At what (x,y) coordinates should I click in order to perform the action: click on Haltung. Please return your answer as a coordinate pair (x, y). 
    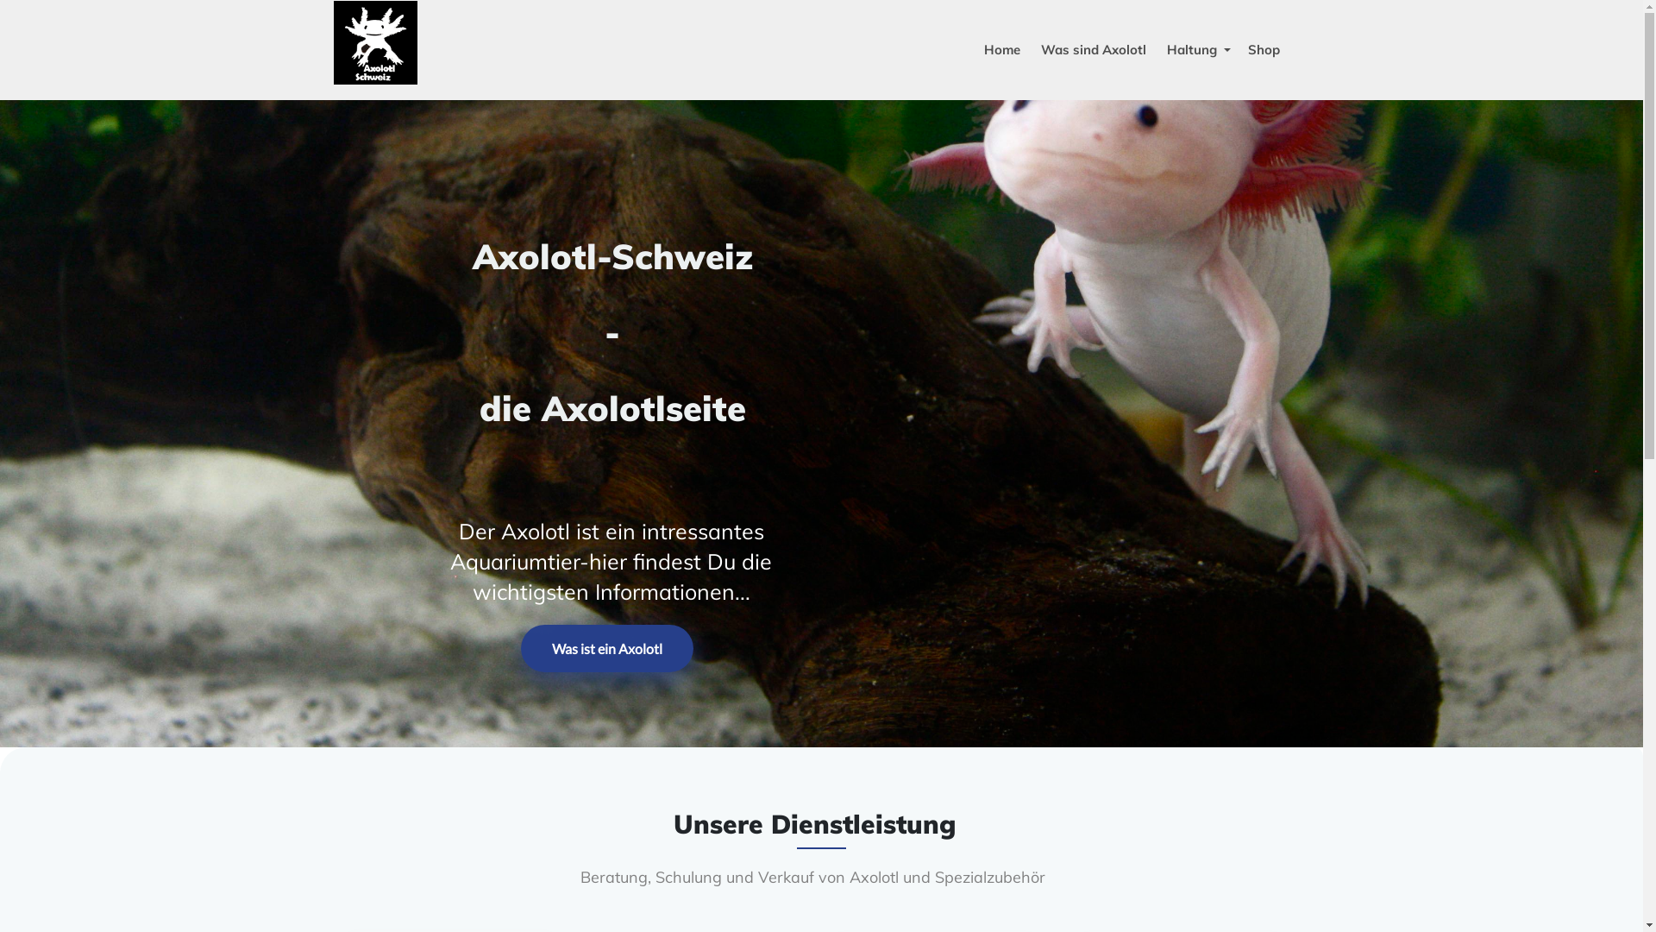
    Looking at the image, I should click on (1197, 50).